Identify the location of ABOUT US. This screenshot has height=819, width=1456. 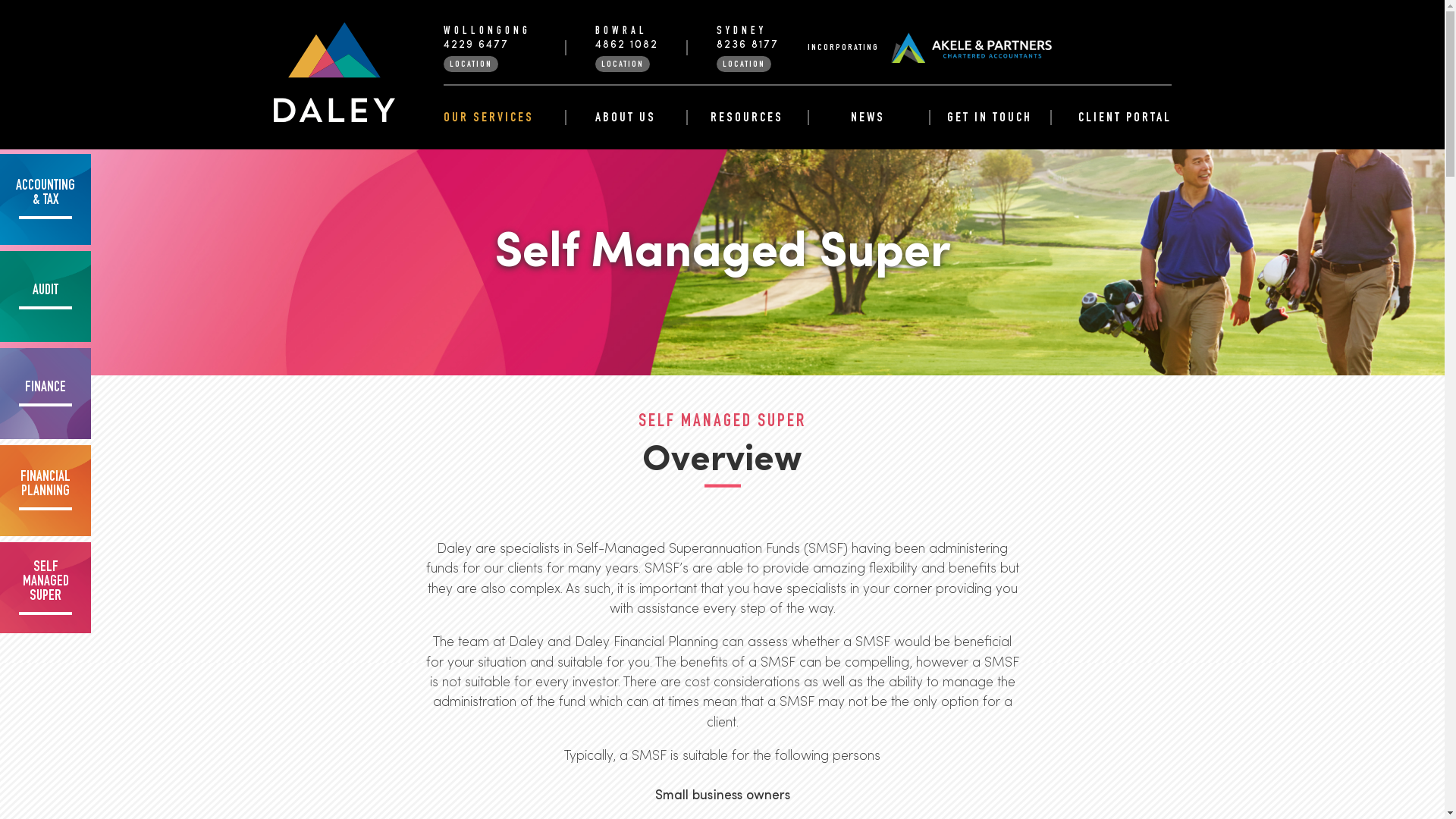
(625, 118).